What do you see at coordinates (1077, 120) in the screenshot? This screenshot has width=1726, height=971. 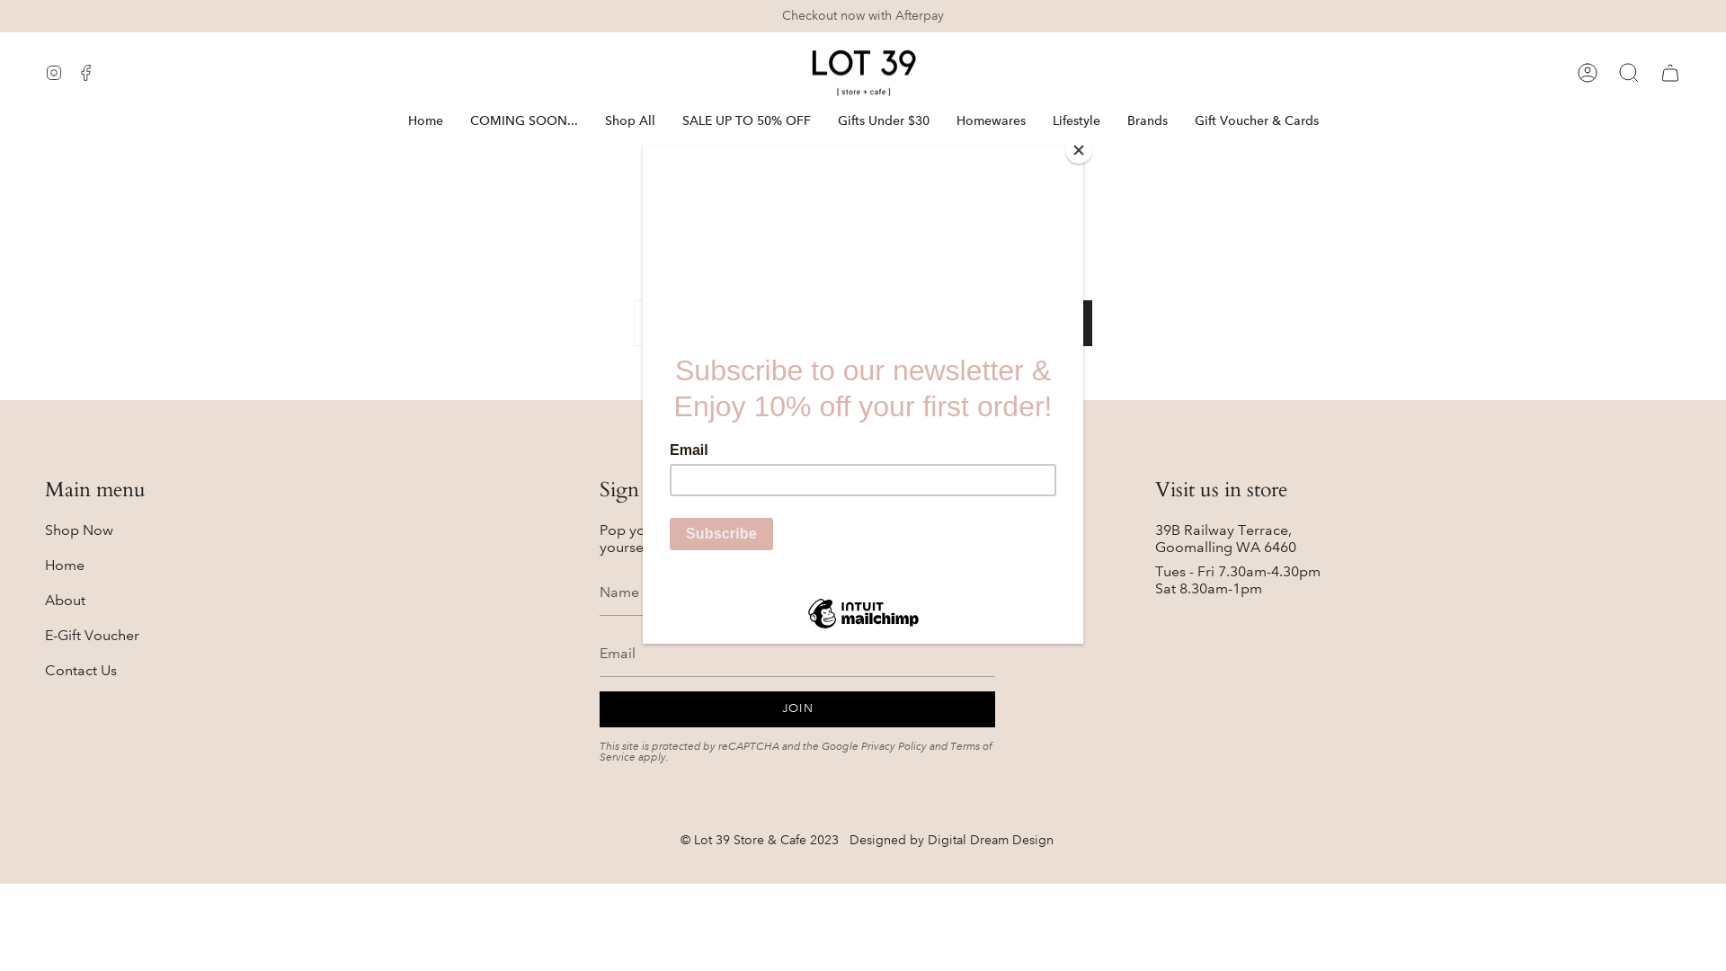 I see `Lifestyle` at bounding box center [1077, 120].